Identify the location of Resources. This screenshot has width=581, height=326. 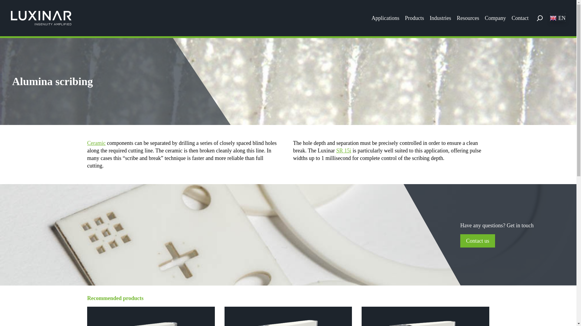
(468, 18).